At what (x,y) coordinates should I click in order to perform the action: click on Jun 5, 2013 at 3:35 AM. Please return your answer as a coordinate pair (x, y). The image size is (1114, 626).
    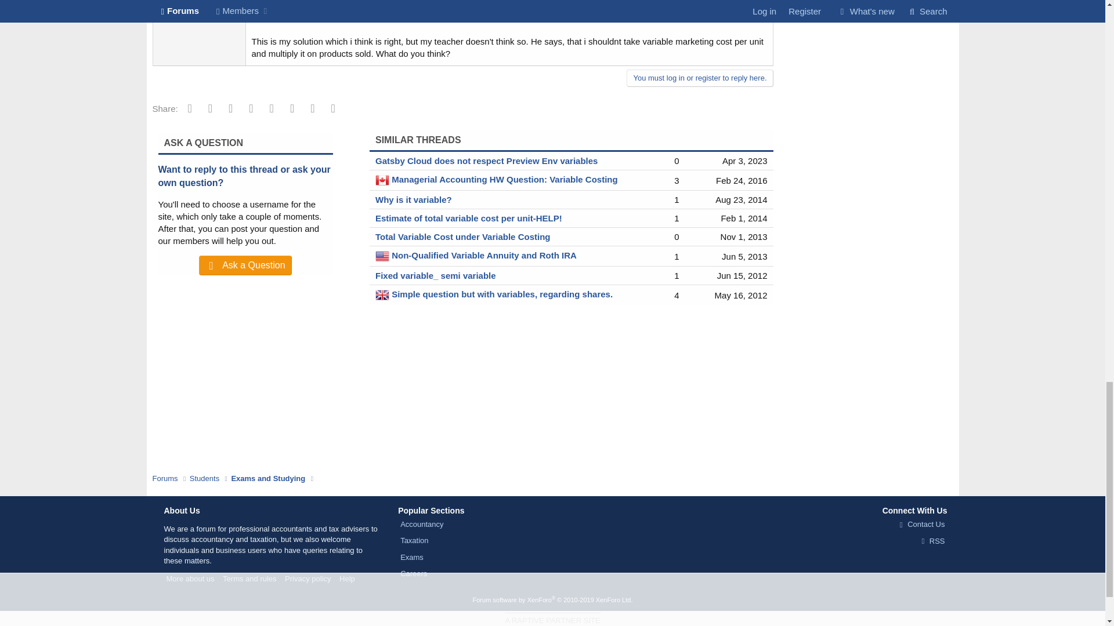
    Looking at the image, I should click on (744, 256).